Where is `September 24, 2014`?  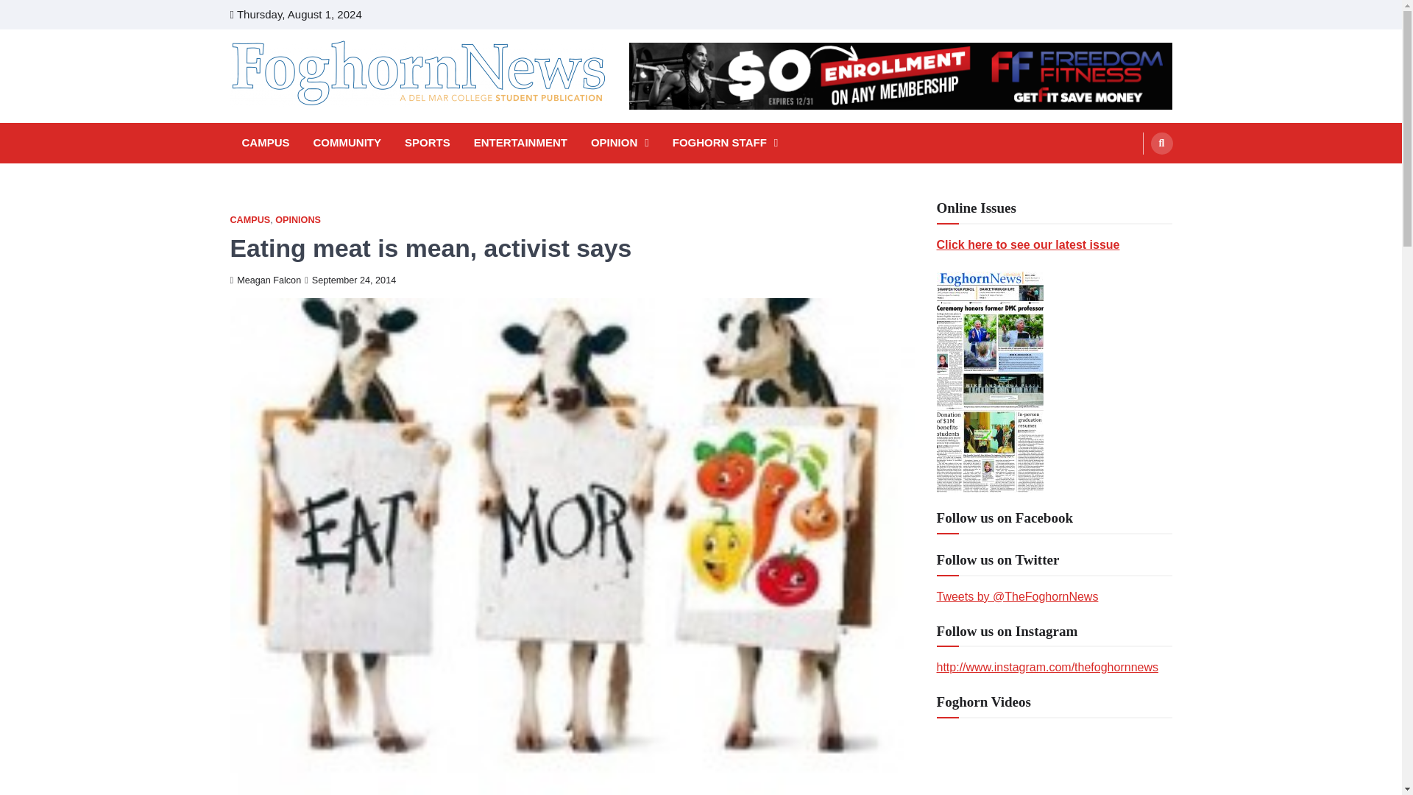 September 24, 2014 is located at coordinates (350, 280).